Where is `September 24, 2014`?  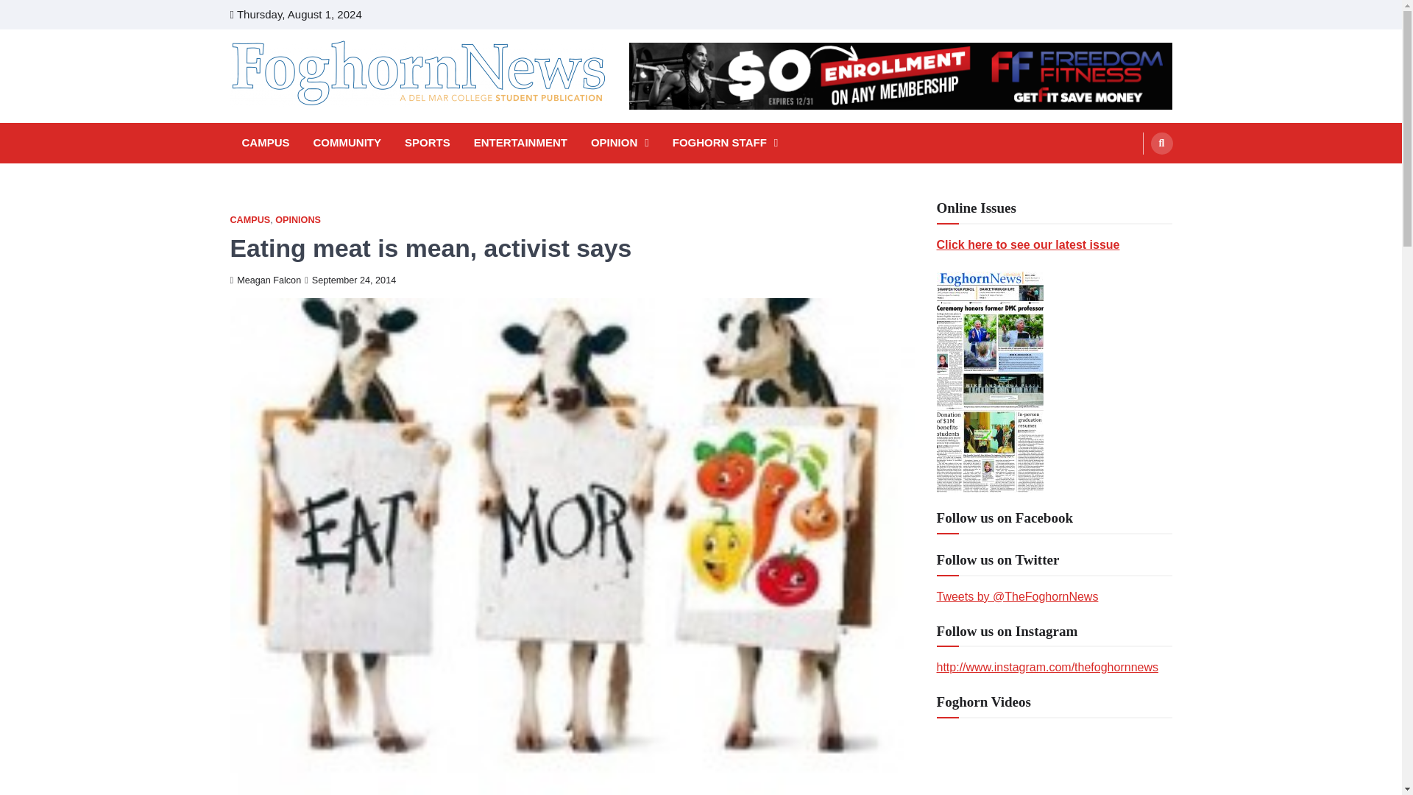 September 24, 2014 is located at coordinates (350, 280).